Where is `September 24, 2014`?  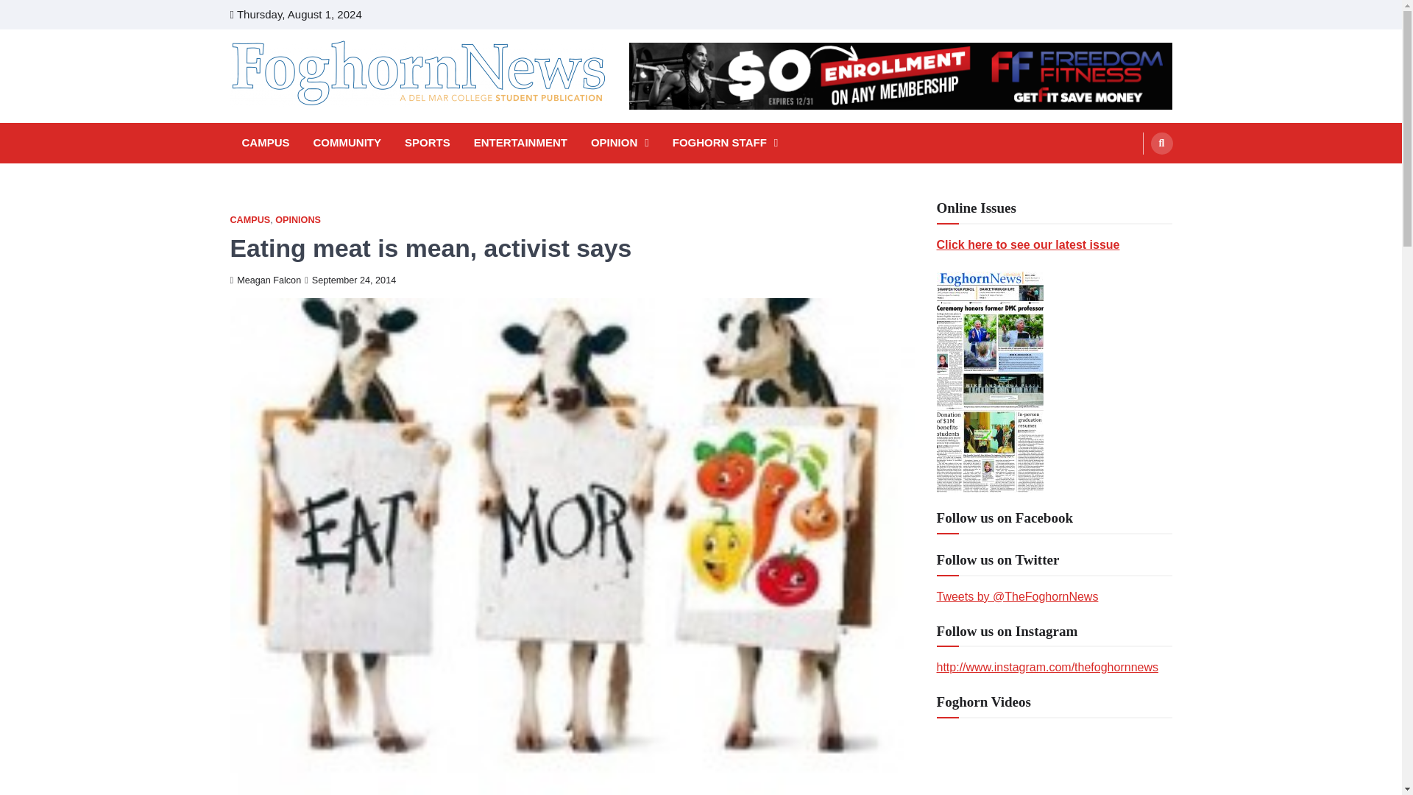 September 24, 2014 is located at coordinates (350, 280).